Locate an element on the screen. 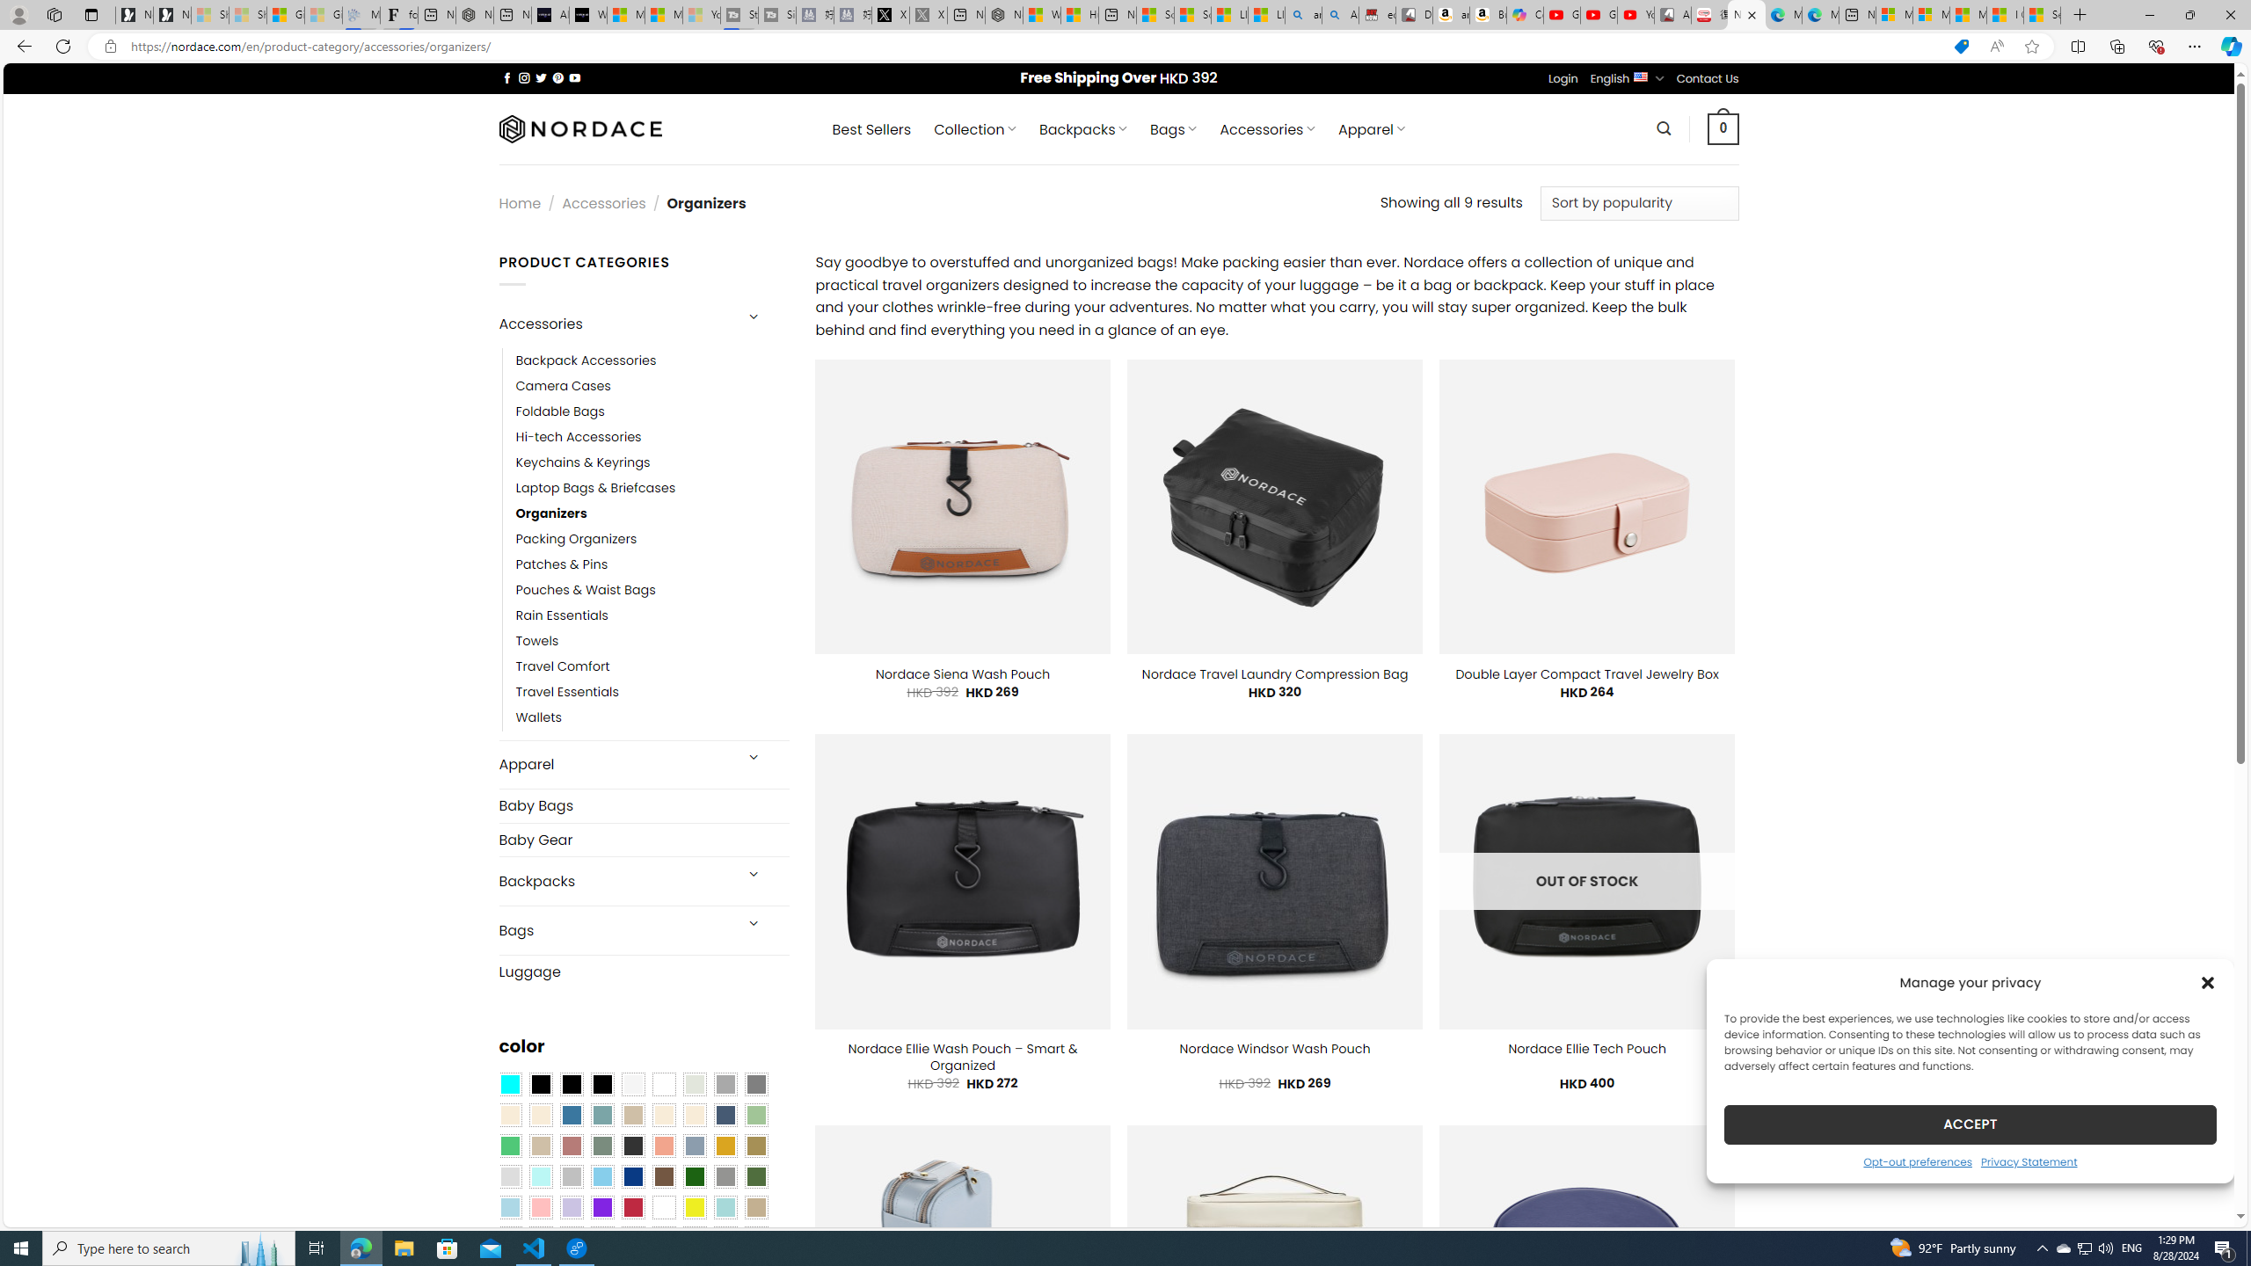  Baby Bags is located at coordinates (644, 805).